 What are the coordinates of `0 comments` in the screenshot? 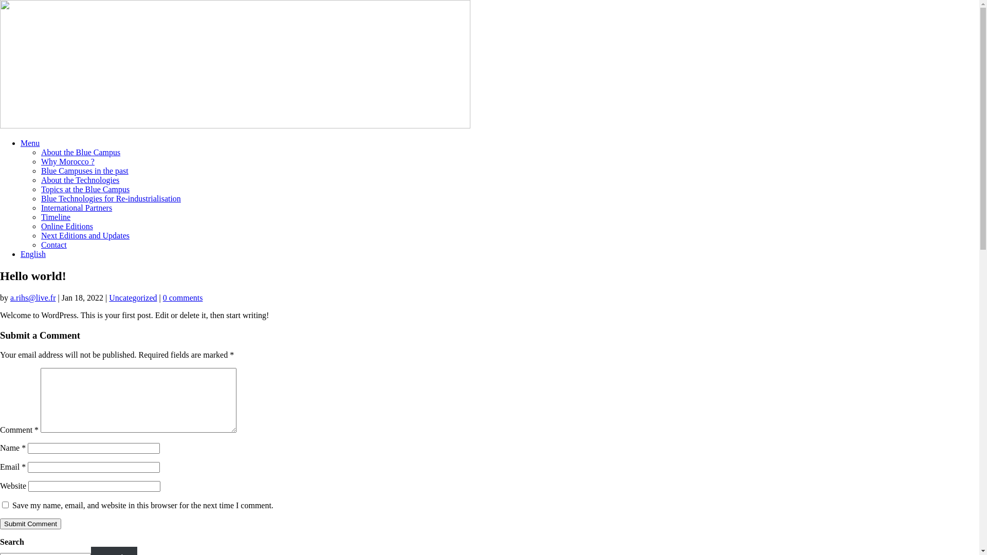 It's located at (183, 298).